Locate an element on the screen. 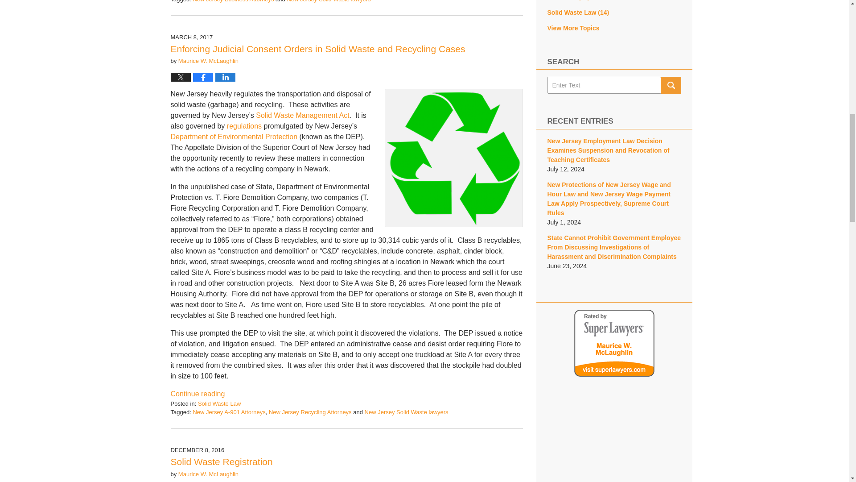  View all posts tagged with New Jersey Business Attorneys is located at coordinates (233, 1).